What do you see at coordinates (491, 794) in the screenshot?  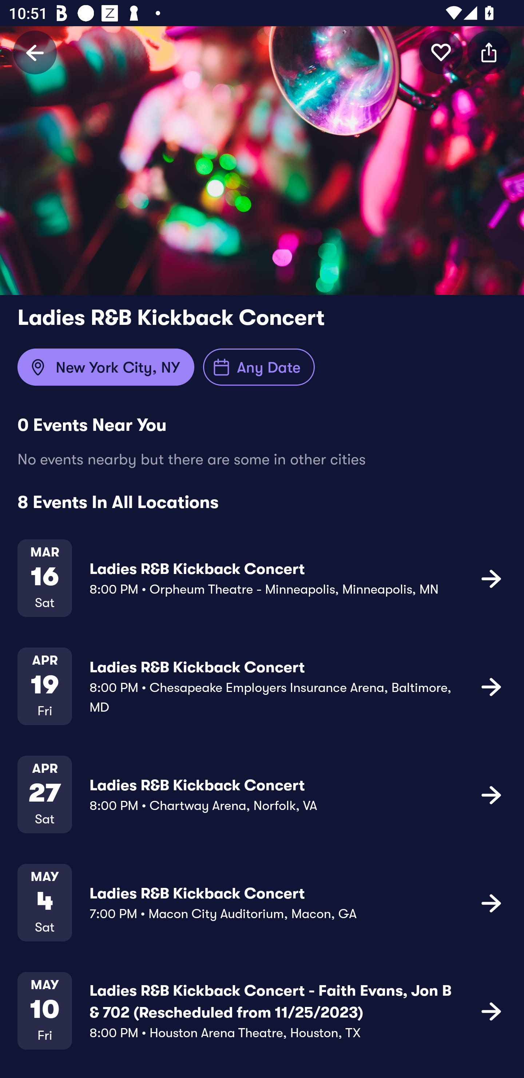 I see `icon button` at bounding box center [491, 794].